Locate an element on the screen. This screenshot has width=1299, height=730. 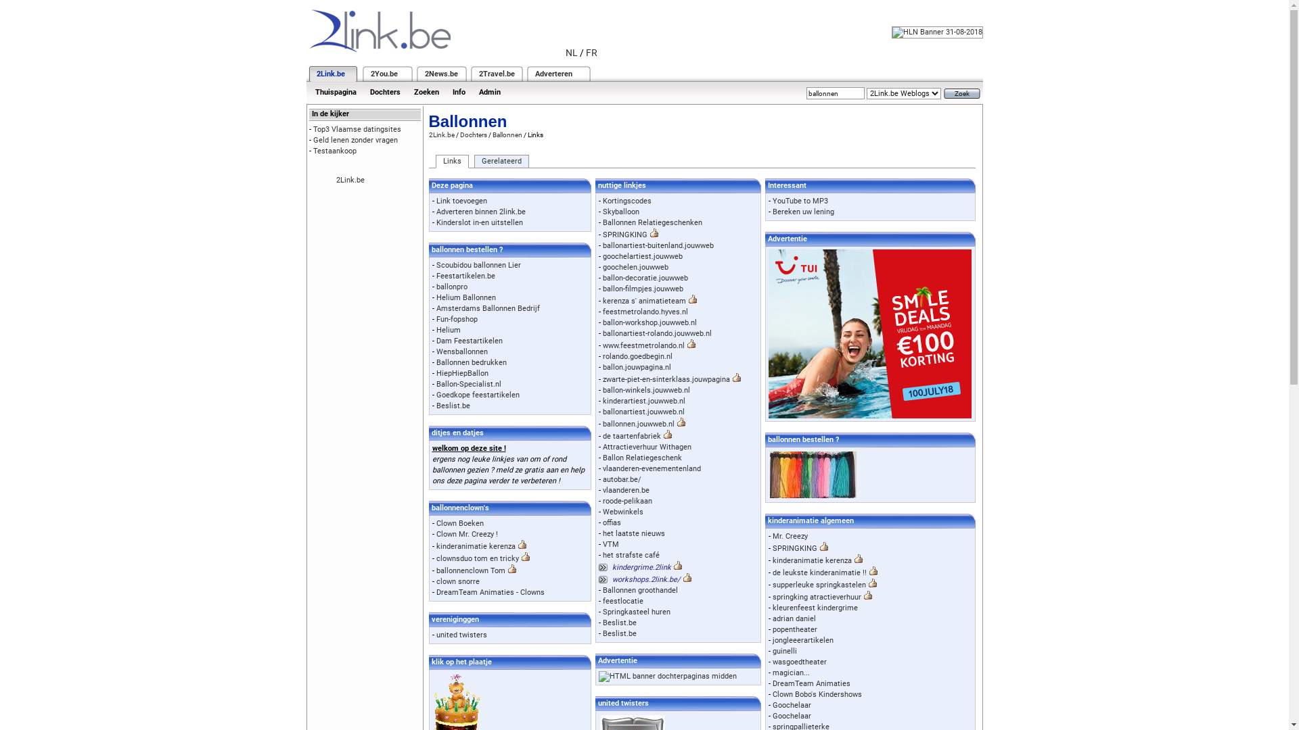
het laatste nieuws is located at coordinates (634, 534).